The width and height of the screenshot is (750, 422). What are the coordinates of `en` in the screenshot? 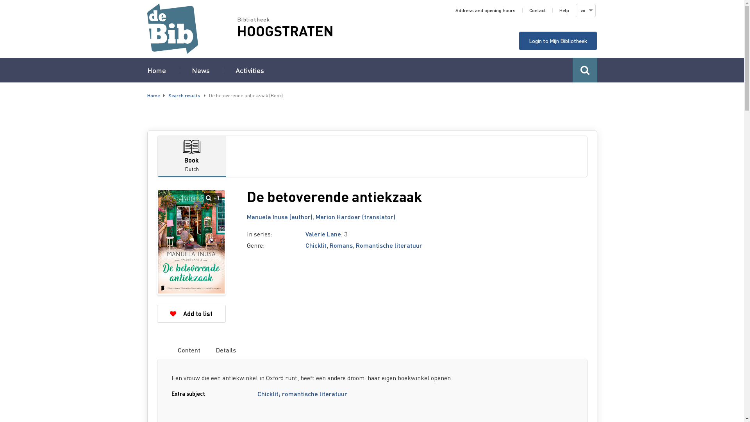 It's located at (585, 11).